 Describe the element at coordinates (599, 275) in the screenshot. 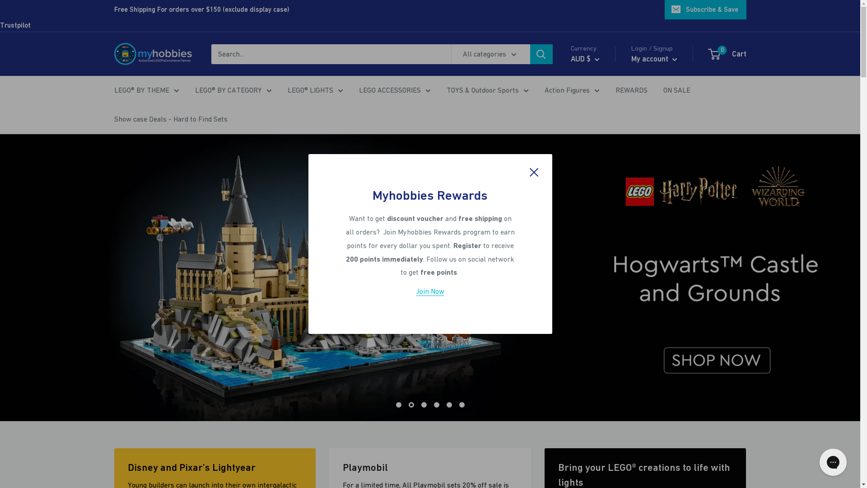

I see `BAM` at that location.